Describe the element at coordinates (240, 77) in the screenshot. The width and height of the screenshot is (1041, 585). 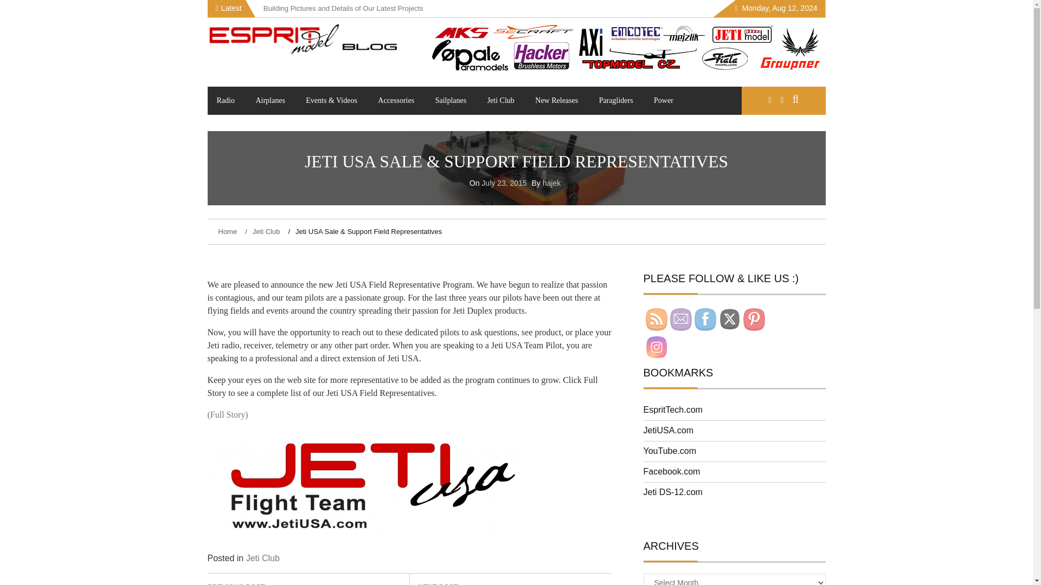
I see `EM Blog` at that location.